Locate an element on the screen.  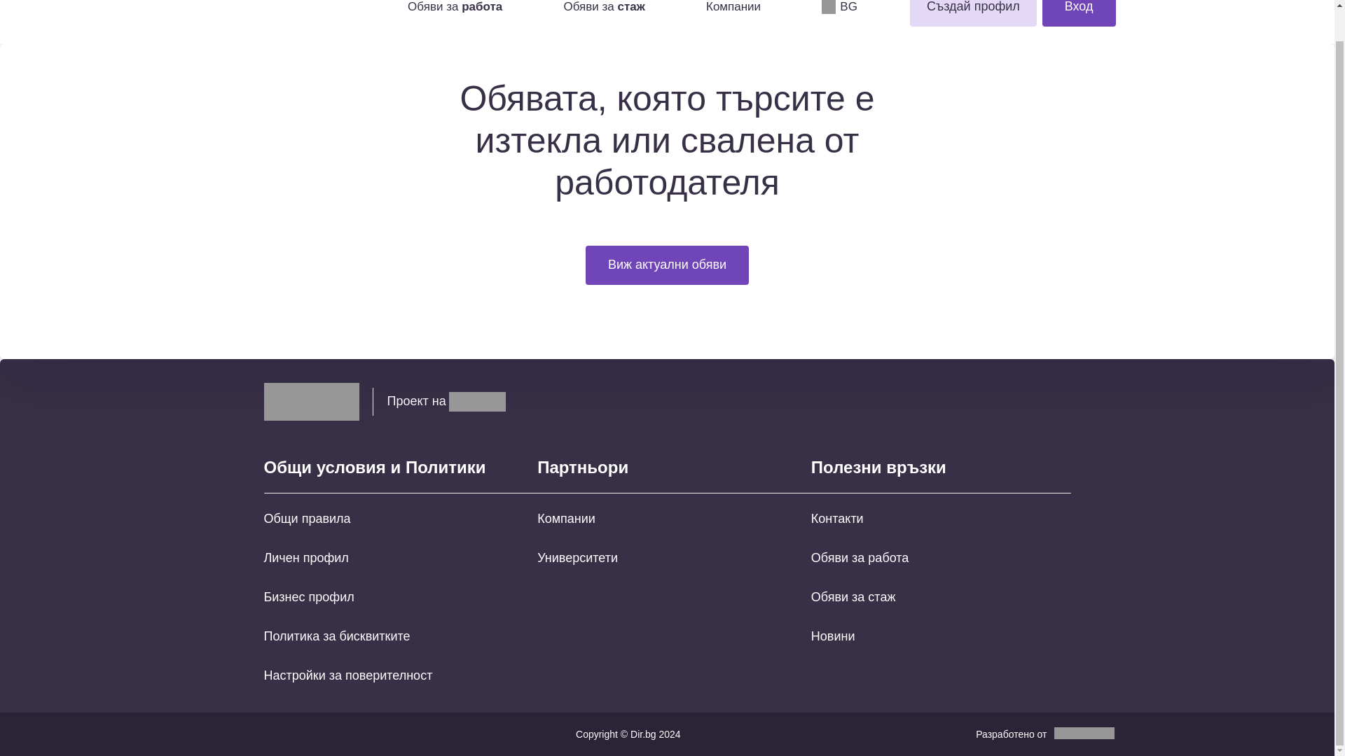
Studio X is located at coordinates (1084, 733).